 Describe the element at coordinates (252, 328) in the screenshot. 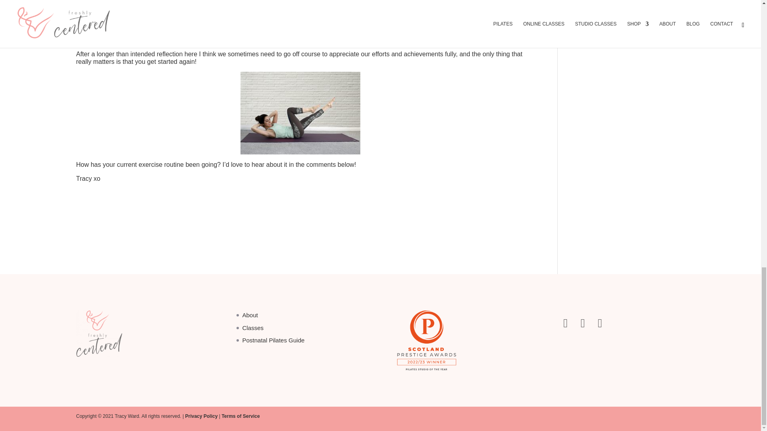

I see `Classes` at that location.